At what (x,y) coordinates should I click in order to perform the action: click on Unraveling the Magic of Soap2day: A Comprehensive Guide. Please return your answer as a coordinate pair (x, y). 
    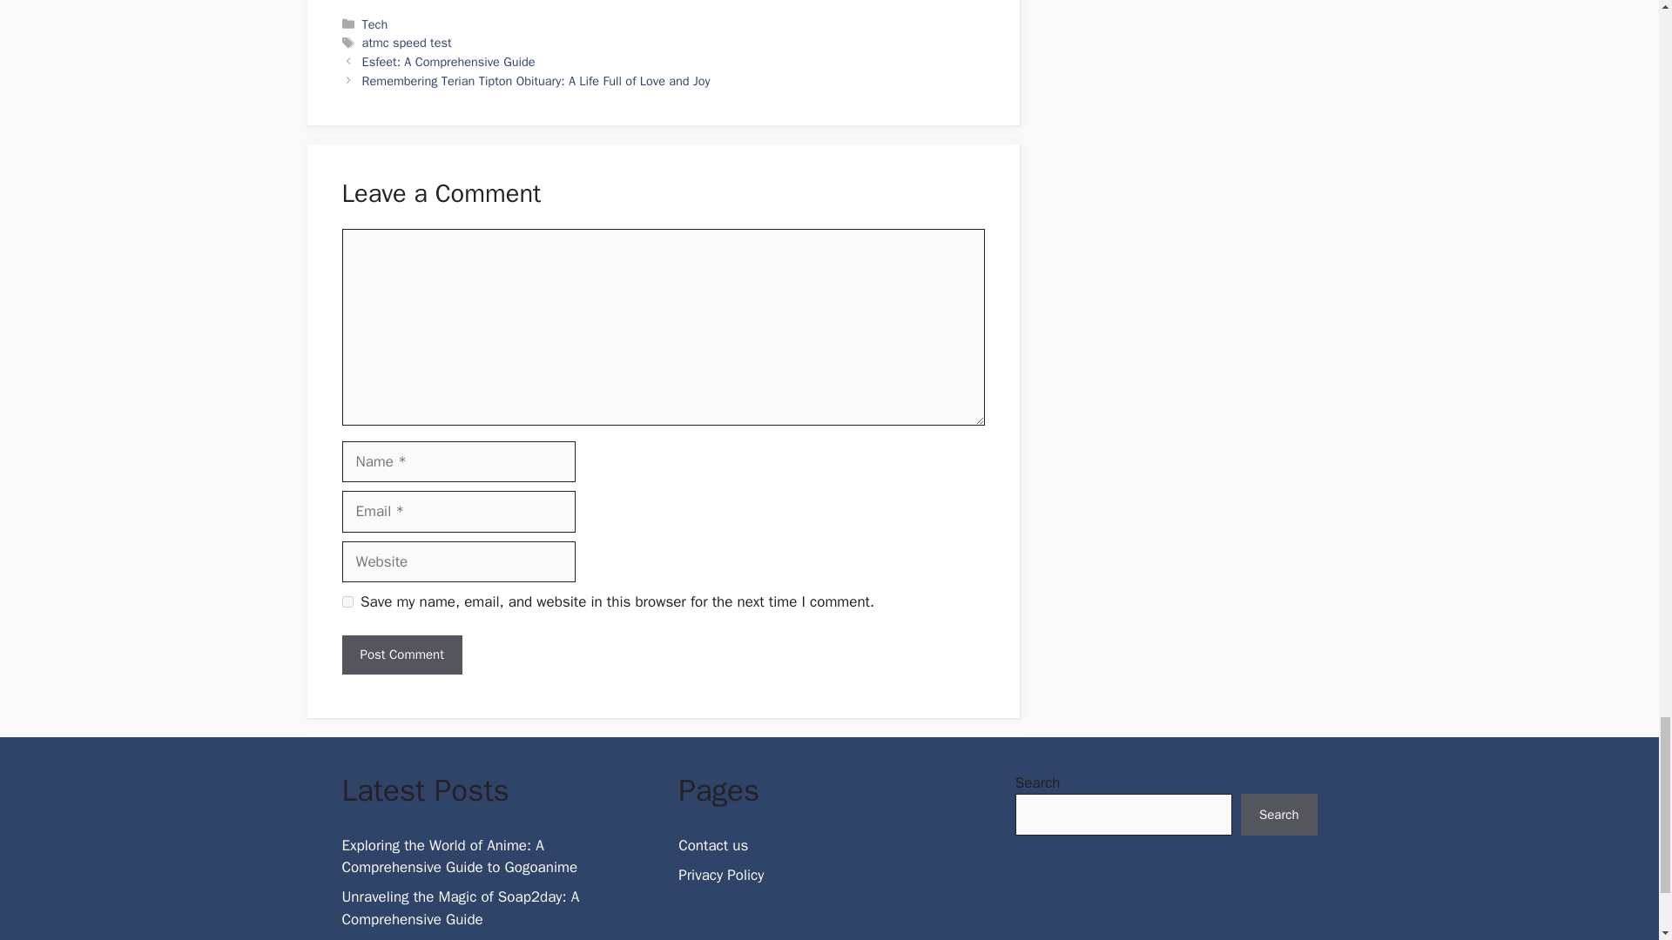
    Looking at the image, I should click on (460, 908).